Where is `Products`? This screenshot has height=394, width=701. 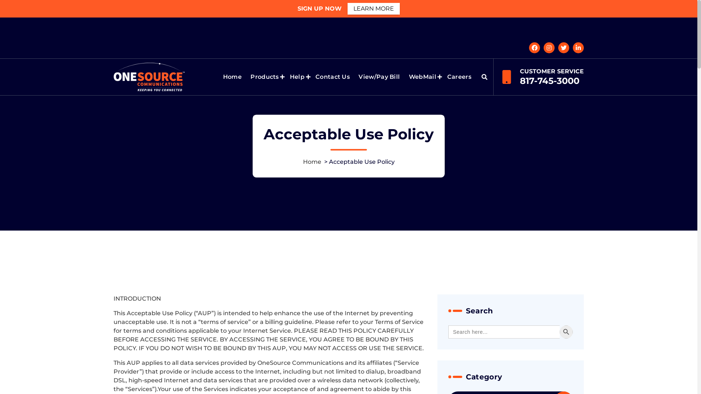
Products is located at coordinates (266, 77).